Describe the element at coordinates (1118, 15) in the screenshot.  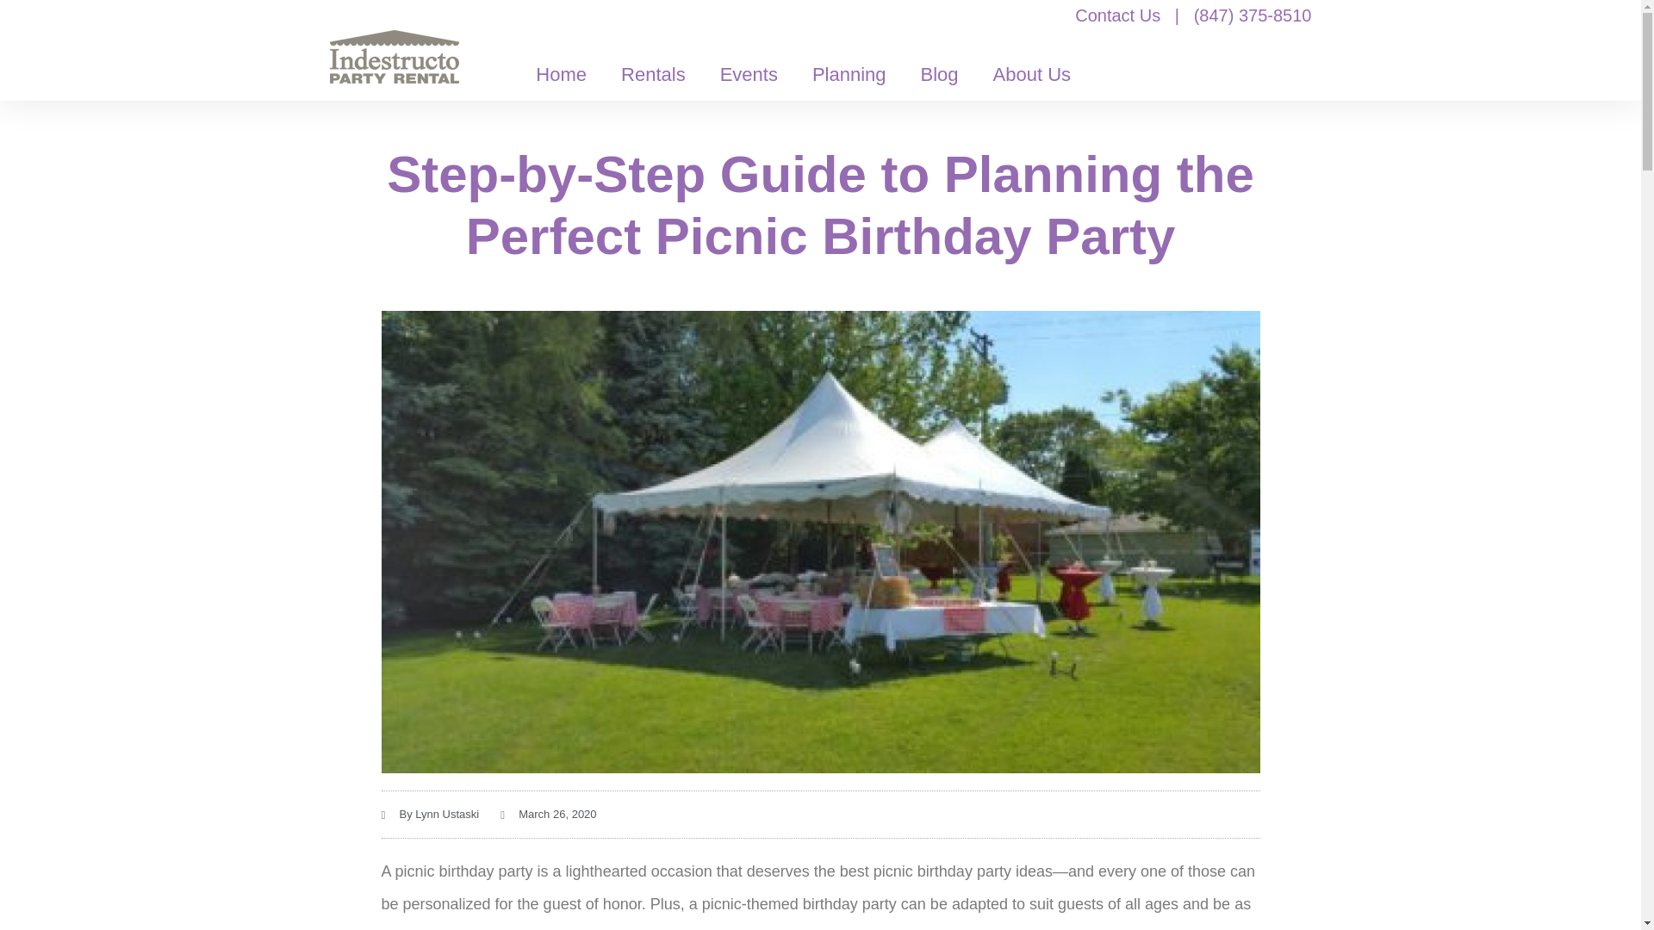
I see `Contact Us for your party rental equipment` at that location.